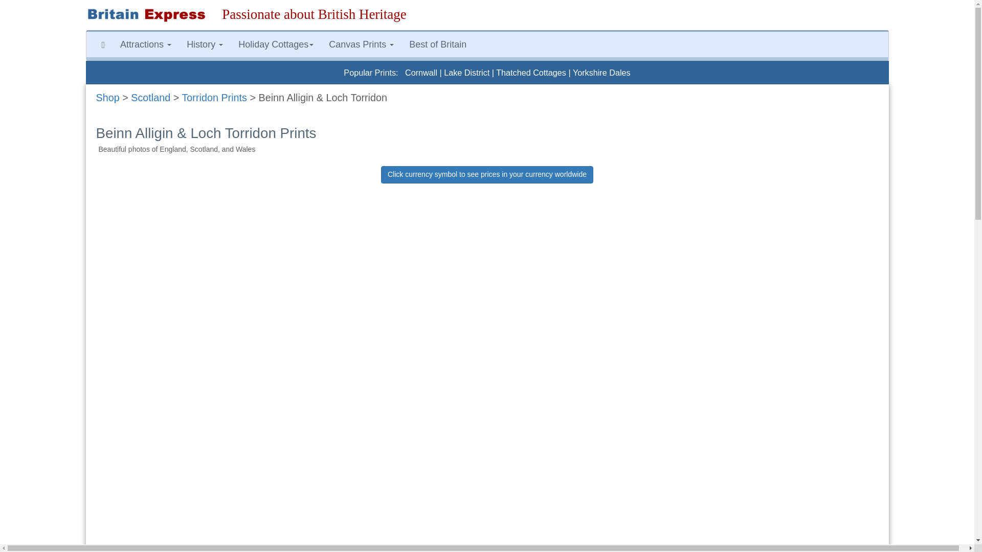 The image size is (982, 552). I want to click on Lake District Canvas Prints, so click(466, 73).